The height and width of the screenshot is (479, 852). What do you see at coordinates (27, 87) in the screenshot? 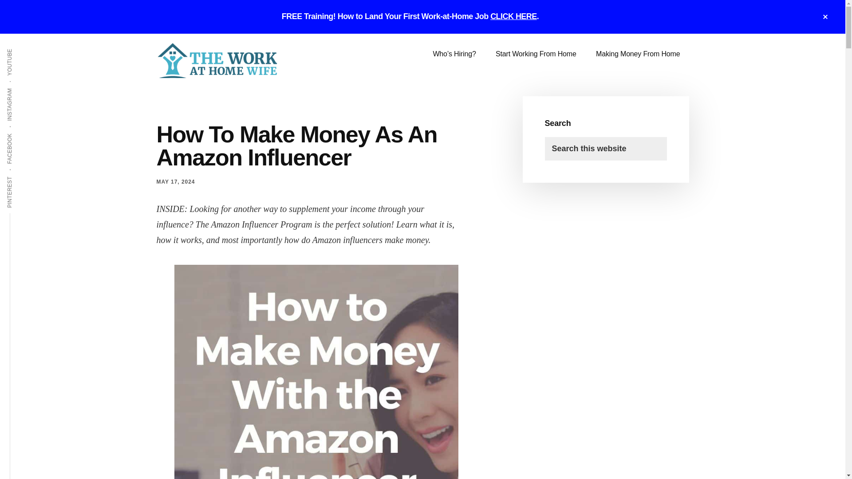
I see `INSTAGRAM` at bounding box center [27, 87].